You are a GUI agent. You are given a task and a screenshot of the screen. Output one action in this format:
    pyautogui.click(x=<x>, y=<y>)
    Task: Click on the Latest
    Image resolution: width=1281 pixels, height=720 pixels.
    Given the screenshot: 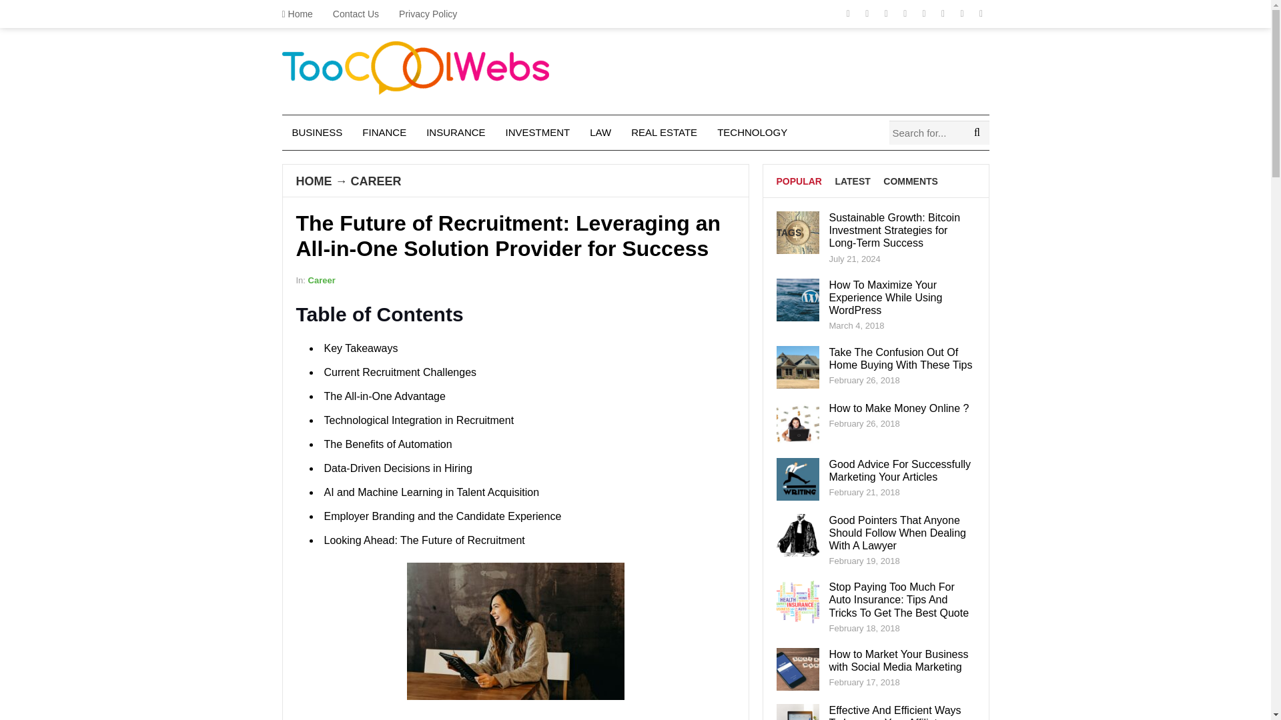 What is the action you would take?
    pyautogui.click(x=852, y=181)
    